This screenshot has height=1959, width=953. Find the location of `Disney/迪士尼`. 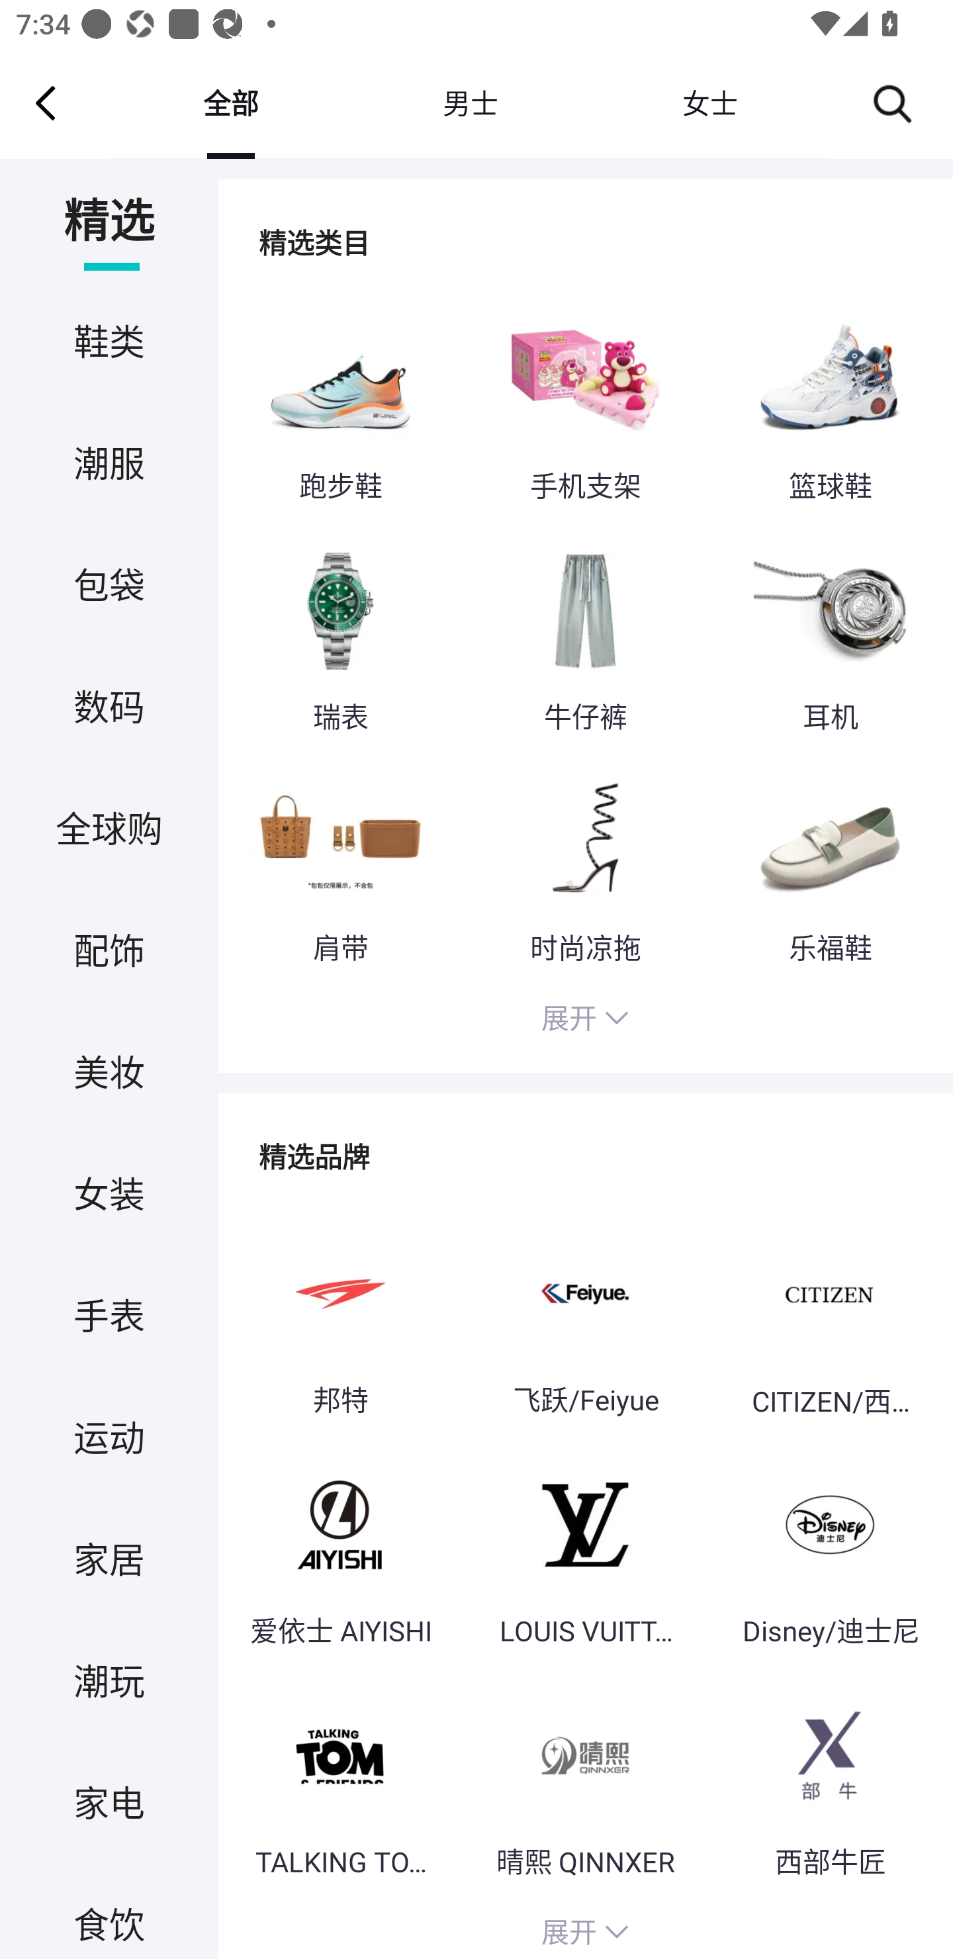

Disney/迪士尼 is located at coordinates (830, 1551).